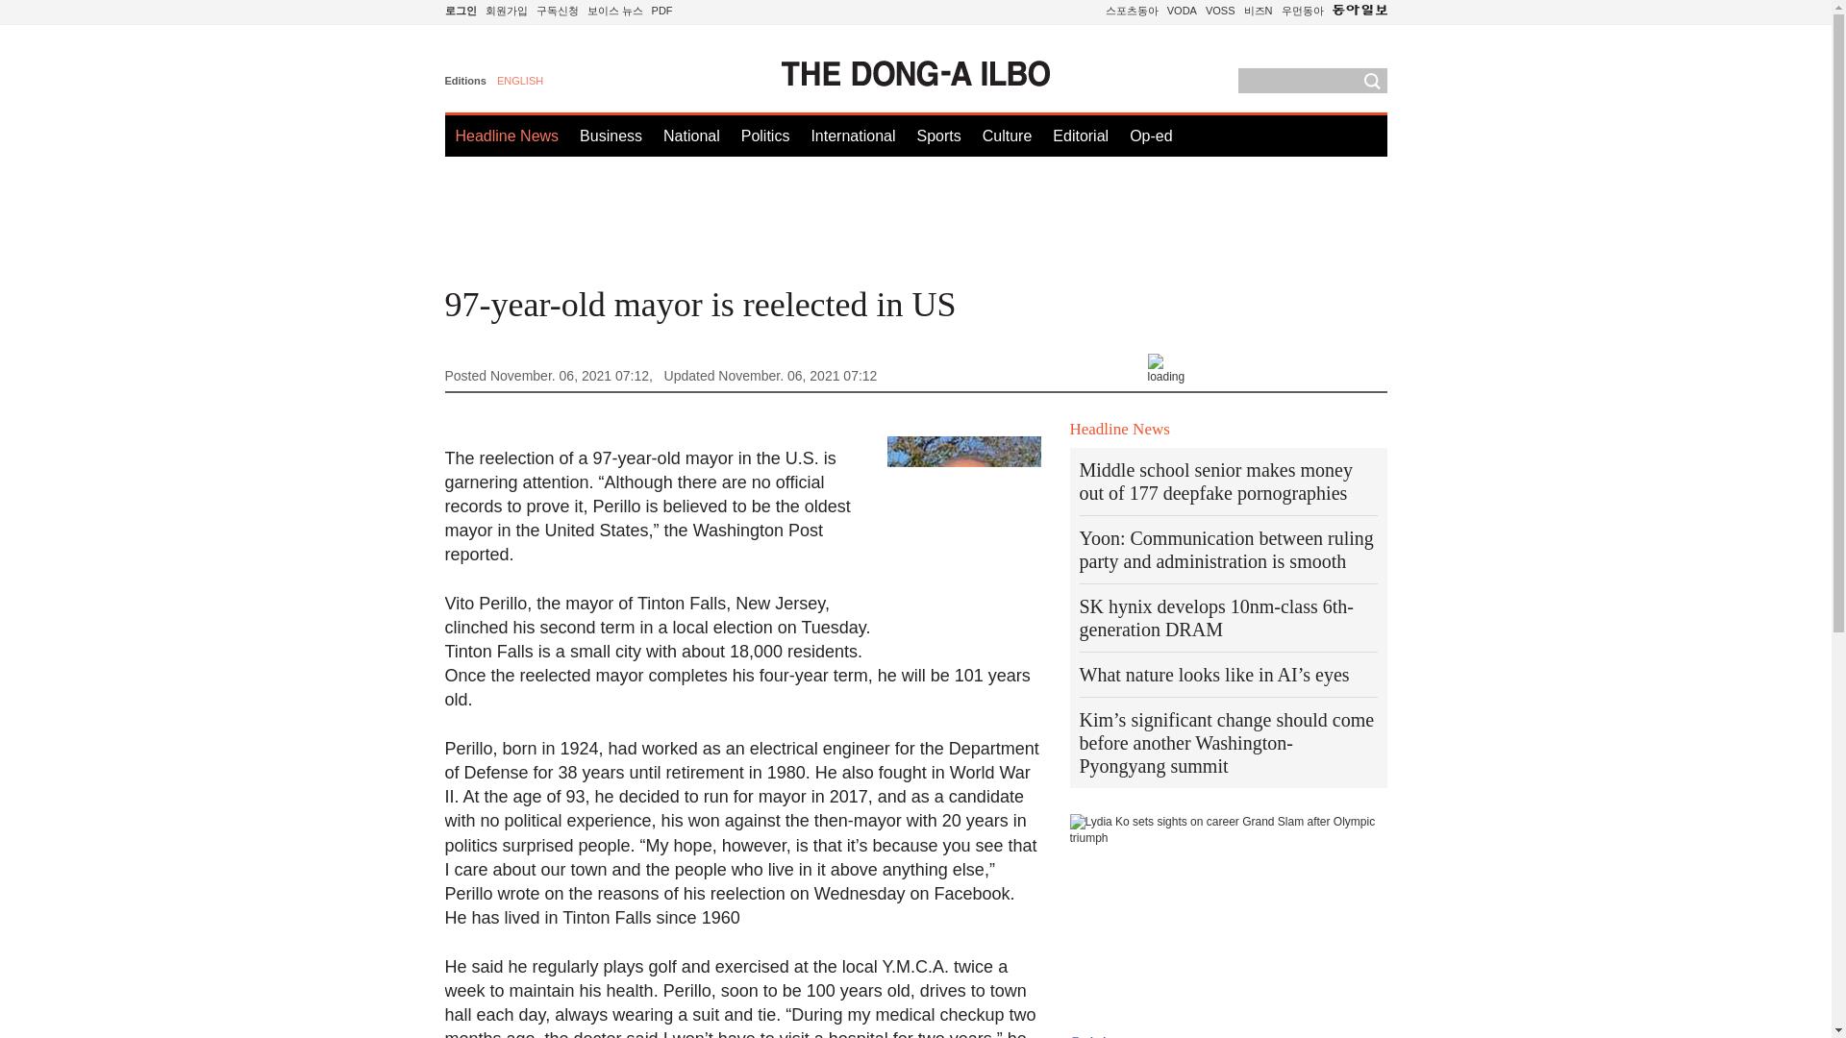  Describe the element at coordinates (661, 11) in the screenshot. I see `PDF` at that location.